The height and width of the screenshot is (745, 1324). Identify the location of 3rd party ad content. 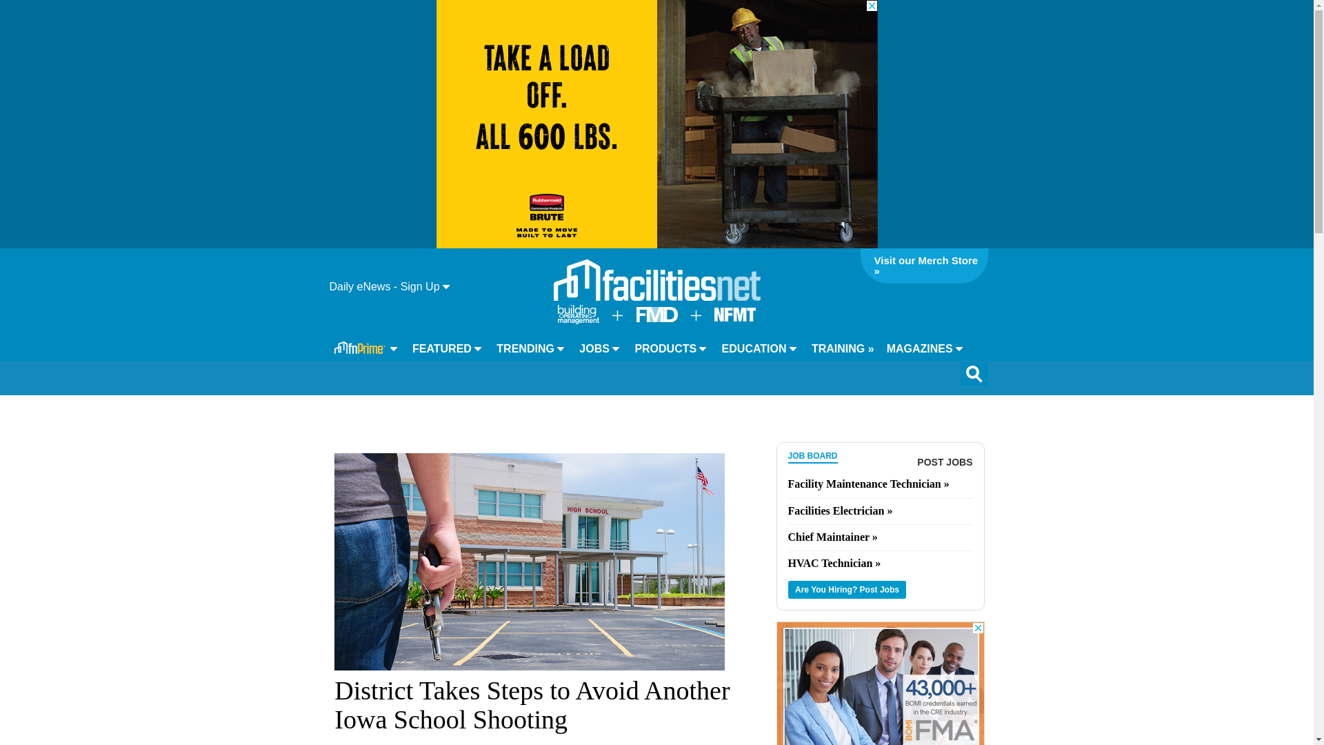
(656, 124).